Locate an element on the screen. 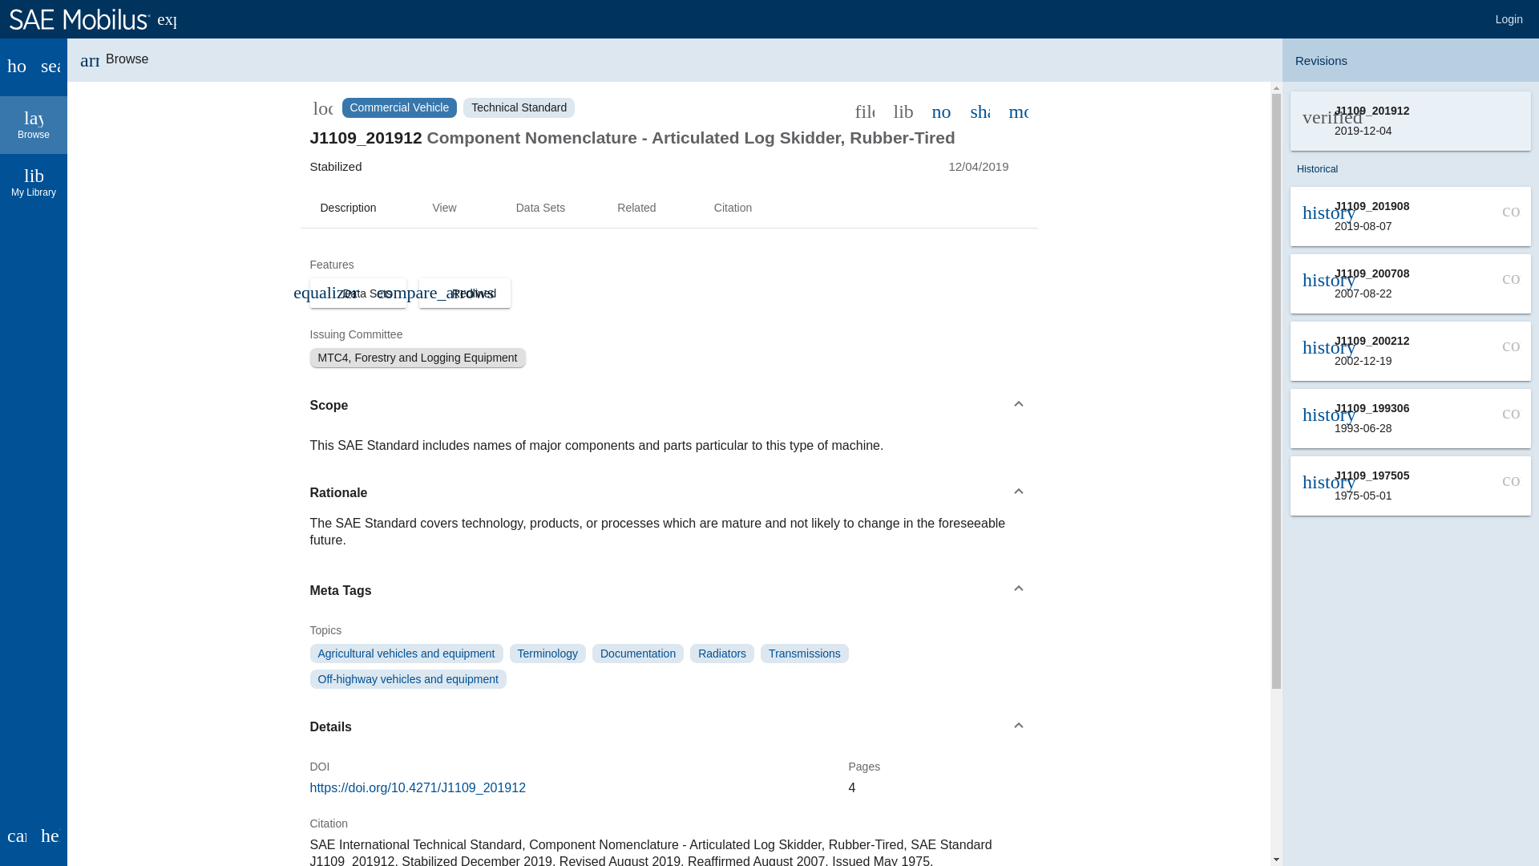 The width and height of the screenshot is (1539, 866). Terminology is located at coordinates (980, 110).